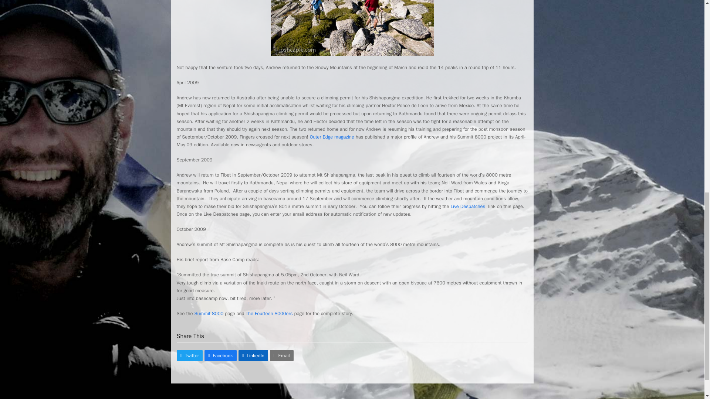  What do you see at coordinates (332, 137) in the screenshot?
I see `Outer Edge magazine ` at bounding box center [332, 137].